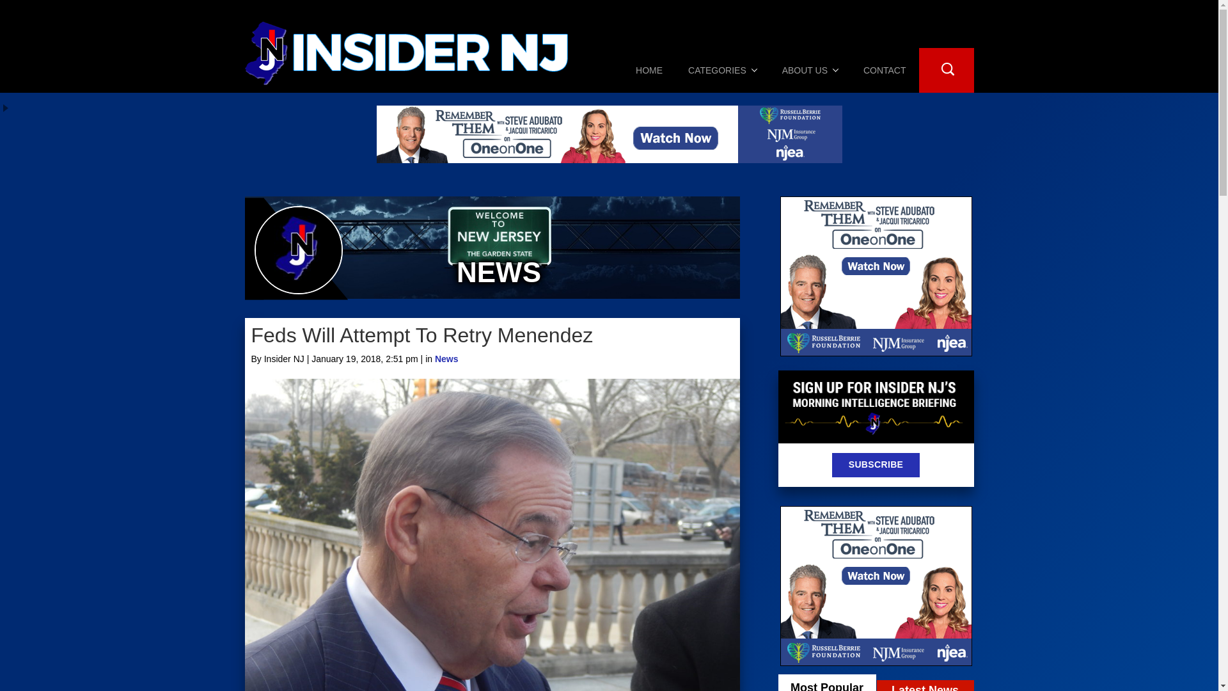 Image resolution: width=1228 pixels, height=691 pixels. What do you see at coordinates (649, 70) in the screenshot?
I see `Home` at bounding box center [649, 70].